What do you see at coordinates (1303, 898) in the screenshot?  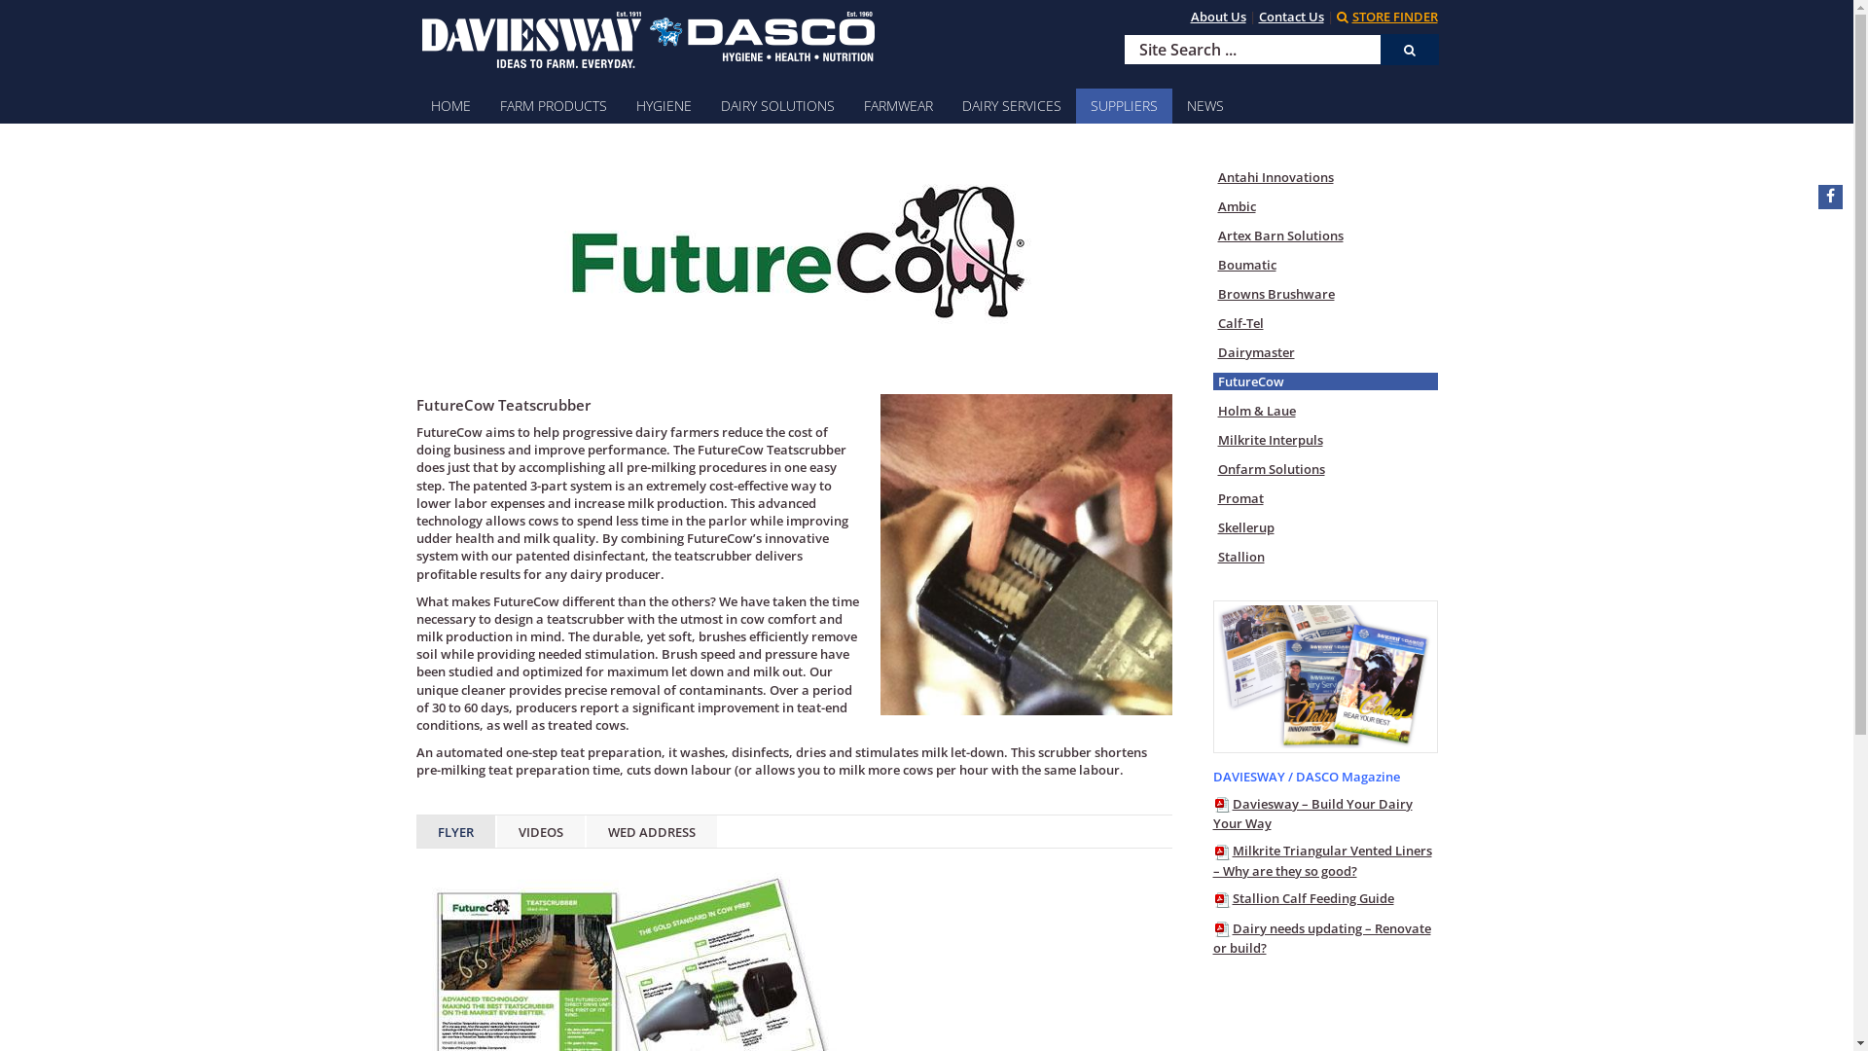 I see `Stallion Calf Feeding Guide` at bounding box center [1303, 898].